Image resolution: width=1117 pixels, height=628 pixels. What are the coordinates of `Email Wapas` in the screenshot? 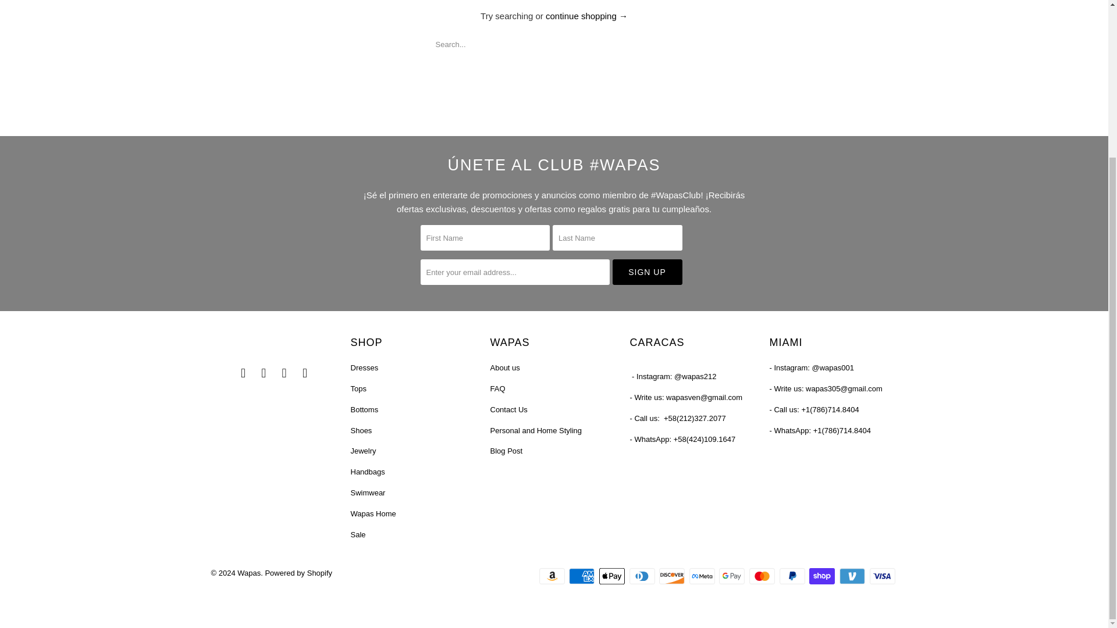 It's located at (305, 373).